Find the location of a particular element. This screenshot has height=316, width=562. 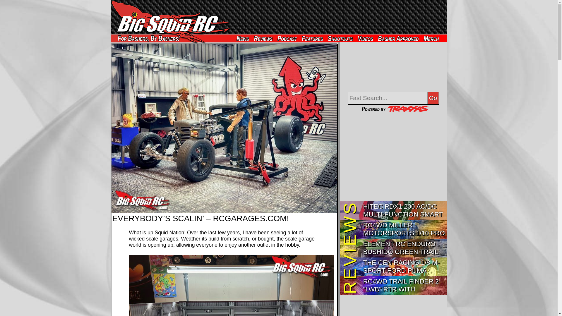

Features is located at coordinates (316, 38).